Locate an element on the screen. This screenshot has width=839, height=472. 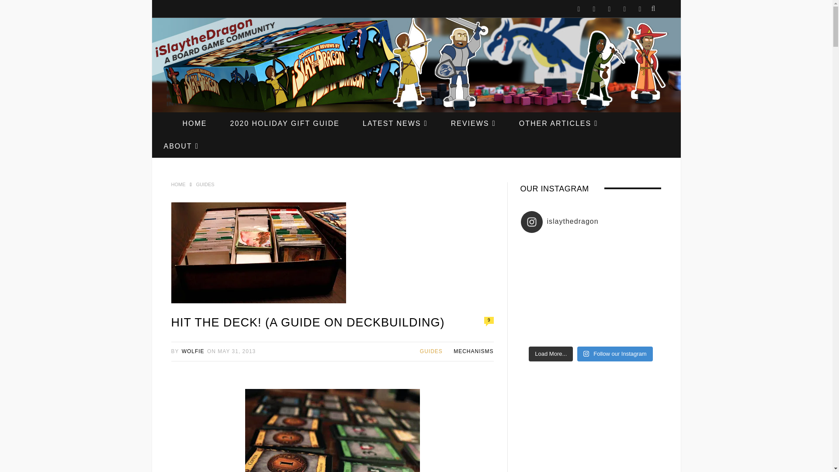
REVIEWS is located at coordinates (474, 123).